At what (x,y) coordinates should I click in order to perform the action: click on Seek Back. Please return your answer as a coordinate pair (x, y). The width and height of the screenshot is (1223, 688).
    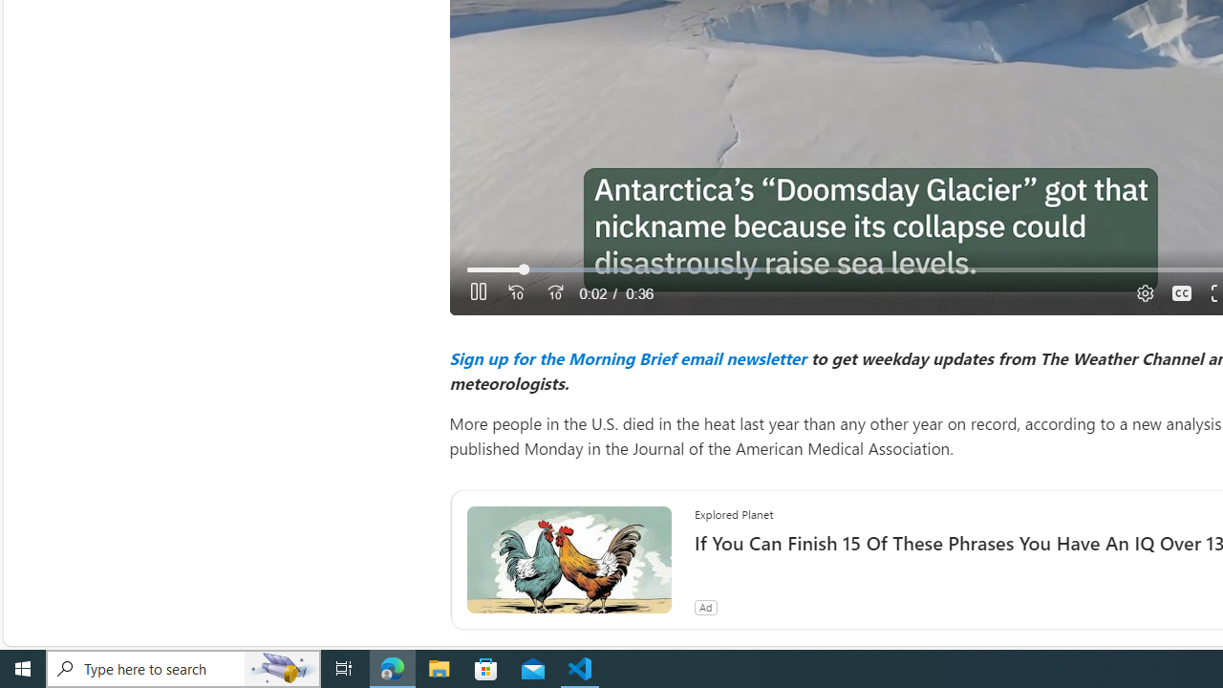
    Looking at the image, I should click on (516, 292).